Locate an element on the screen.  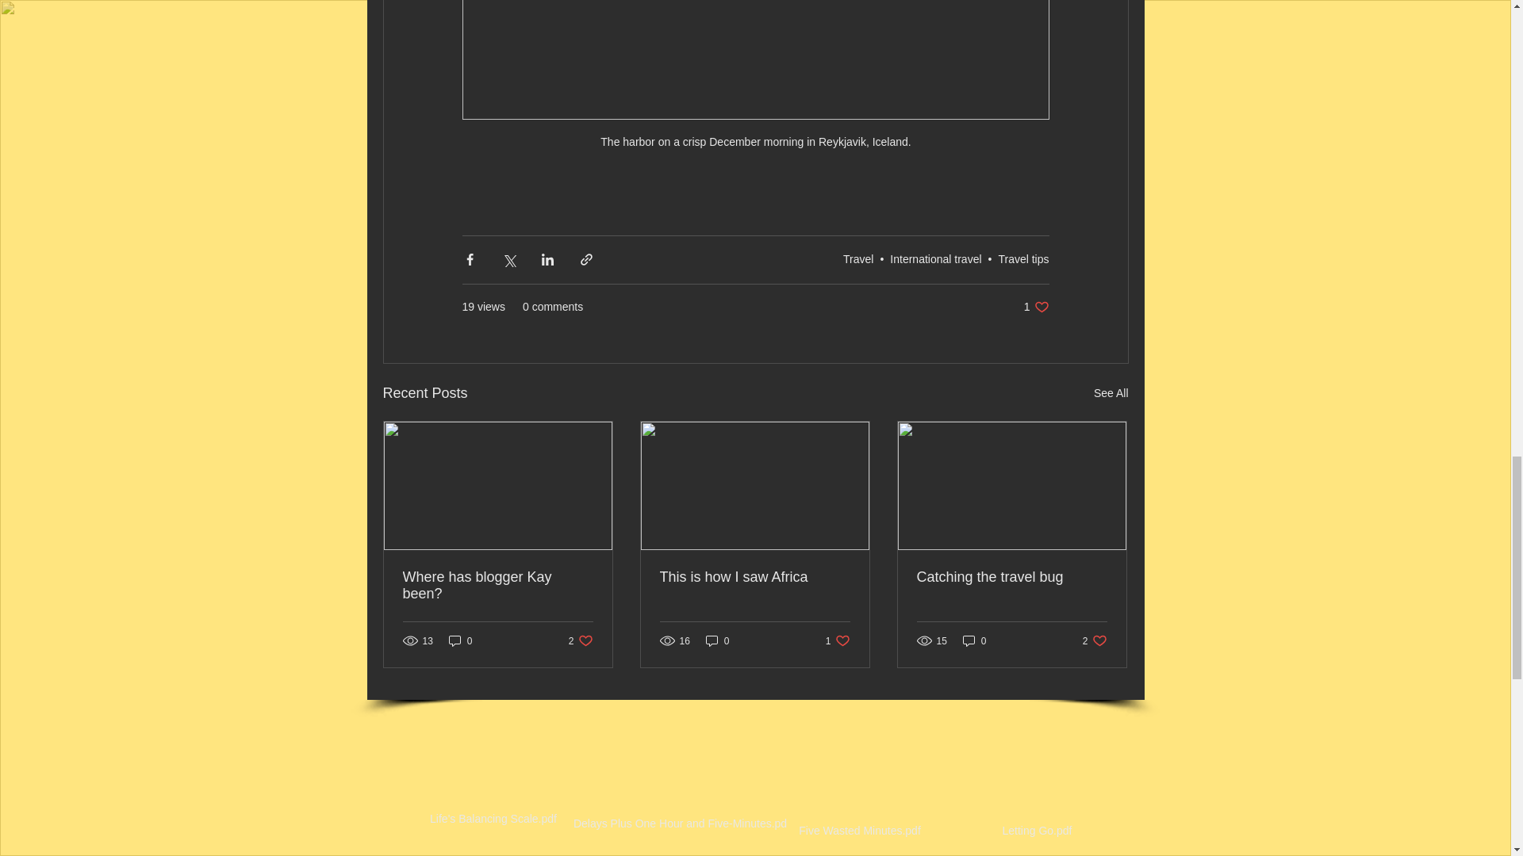
International travel is located at coordinates (934, 258).